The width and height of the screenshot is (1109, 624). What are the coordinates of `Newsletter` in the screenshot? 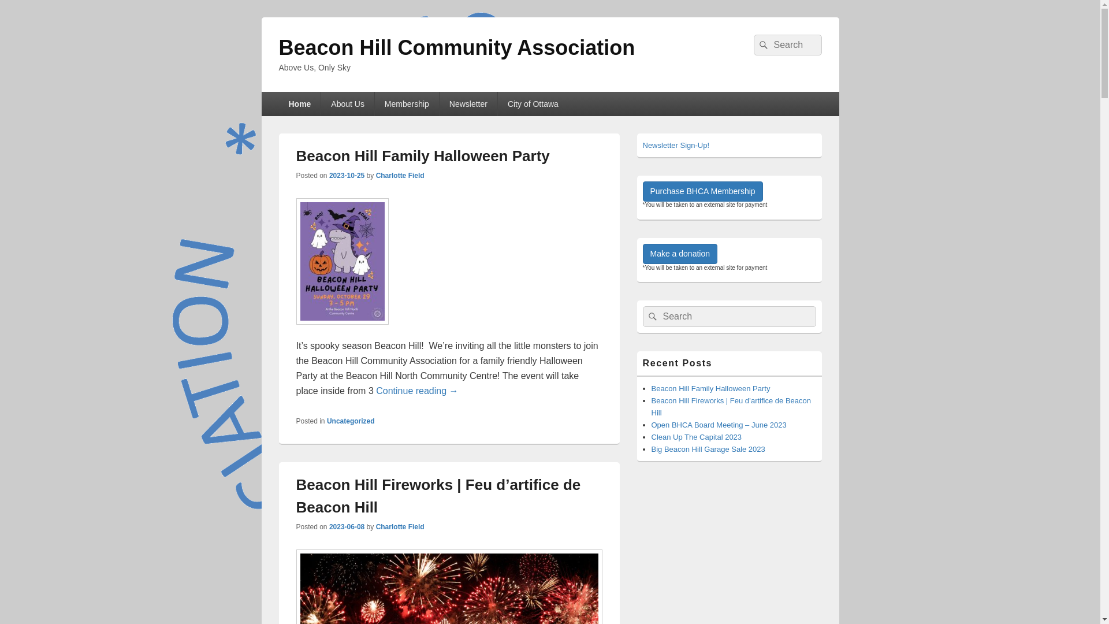 It's located at (468, 104).